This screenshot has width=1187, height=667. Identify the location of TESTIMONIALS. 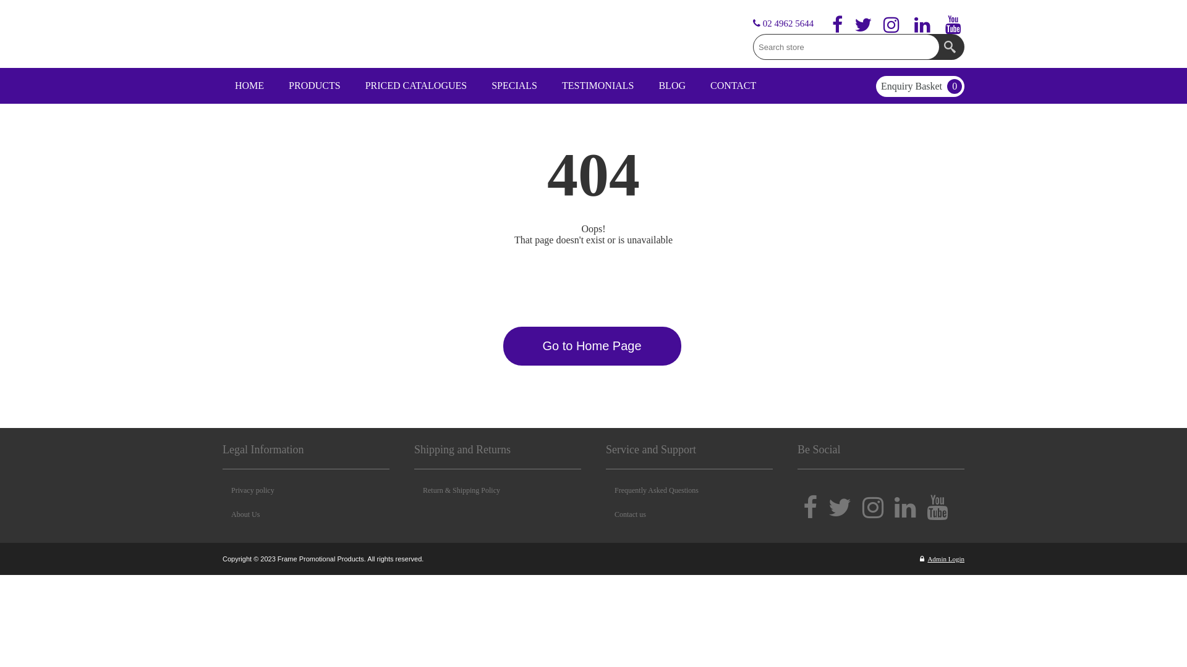
(598, 86).